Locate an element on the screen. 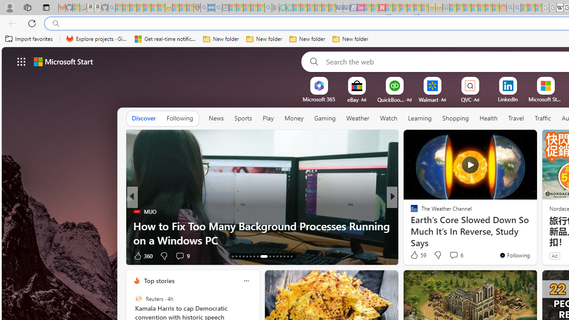 This screenshot has width=569, height=320. Microsoft start is located at coordinates (63, 61).